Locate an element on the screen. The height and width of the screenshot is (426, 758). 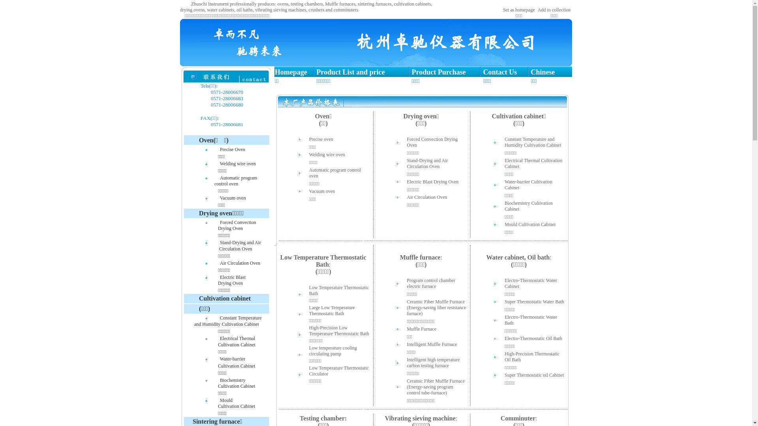
Cultivation cabinet is located at coordinates (225, 298).